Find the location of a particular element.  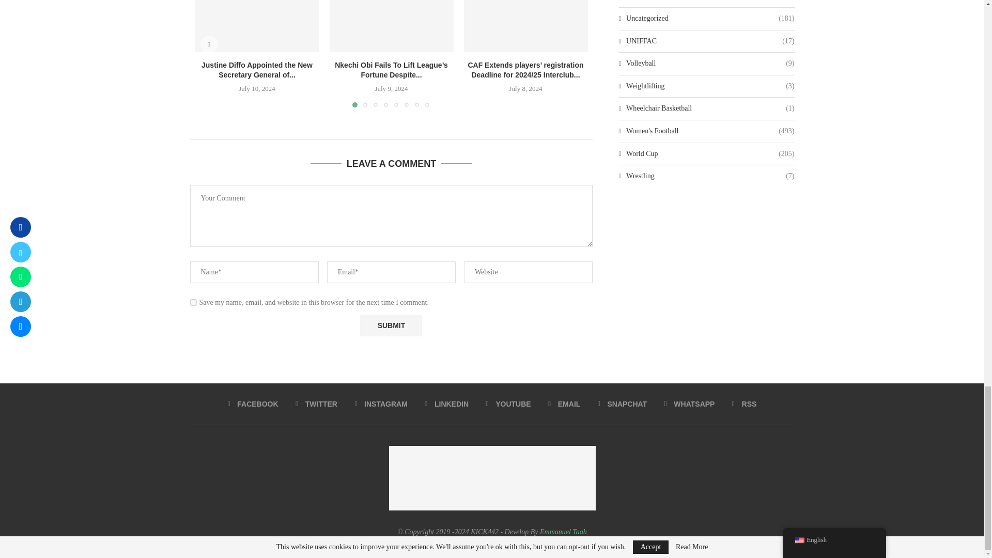

yes is located at coordinates (193, 302).